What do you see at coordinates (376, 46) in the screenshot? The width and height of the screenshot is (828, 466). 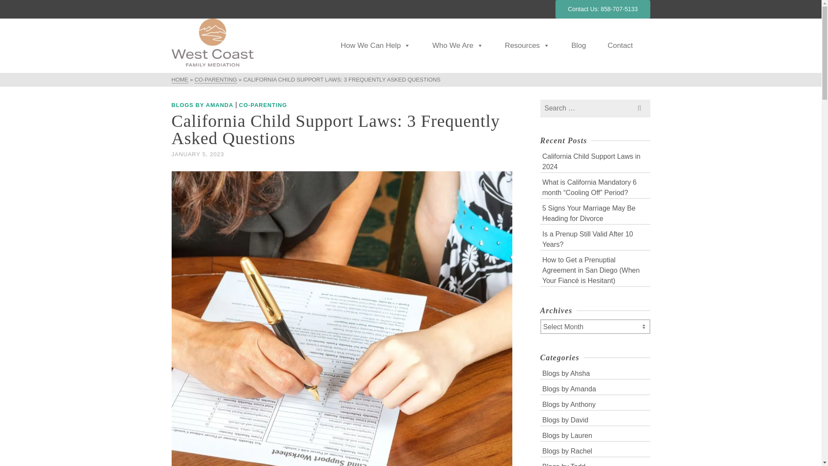 I see `How We Can Help` at bounding box center [376, 46].